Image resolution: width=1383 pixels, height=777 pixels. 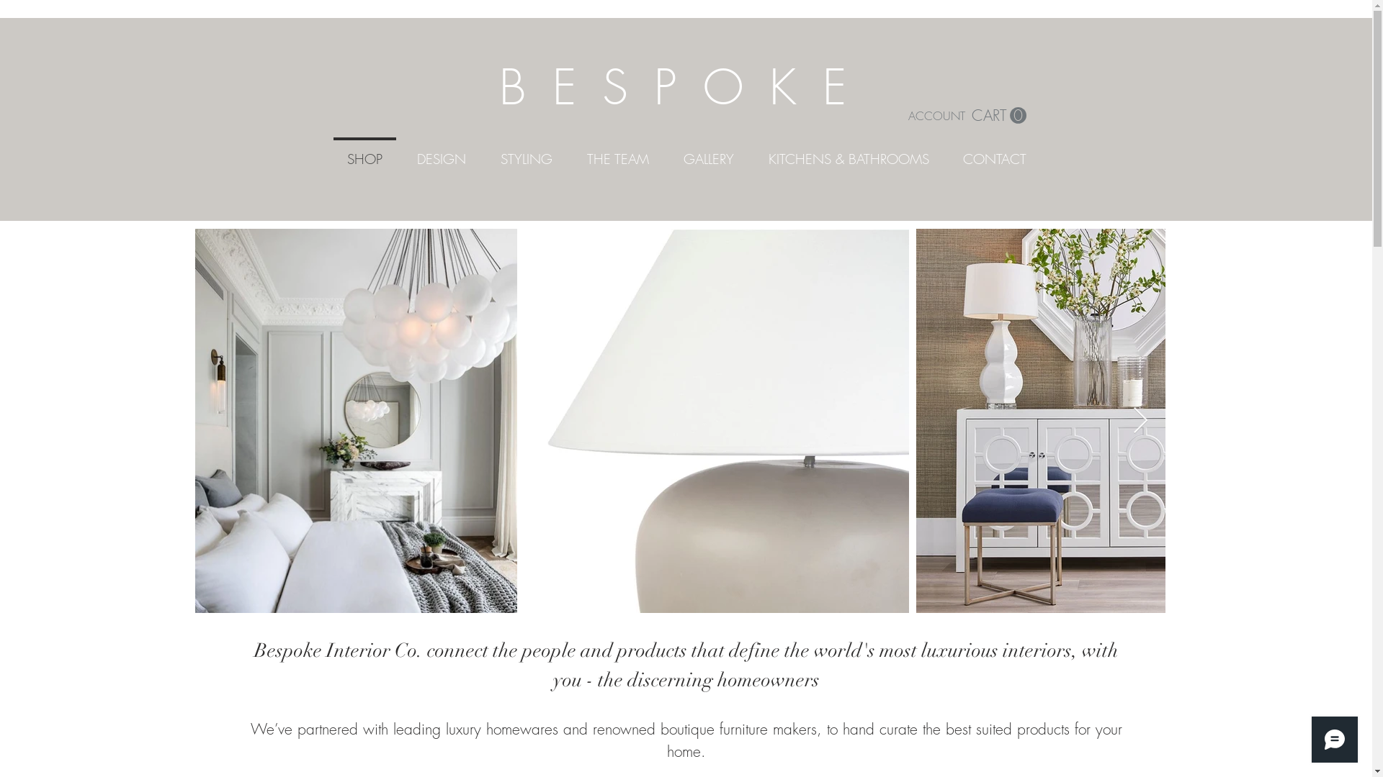 What do you see at coordinates (708, 153) in the screenshot?
I see `GALLERY` at bounding box center [708, 153].